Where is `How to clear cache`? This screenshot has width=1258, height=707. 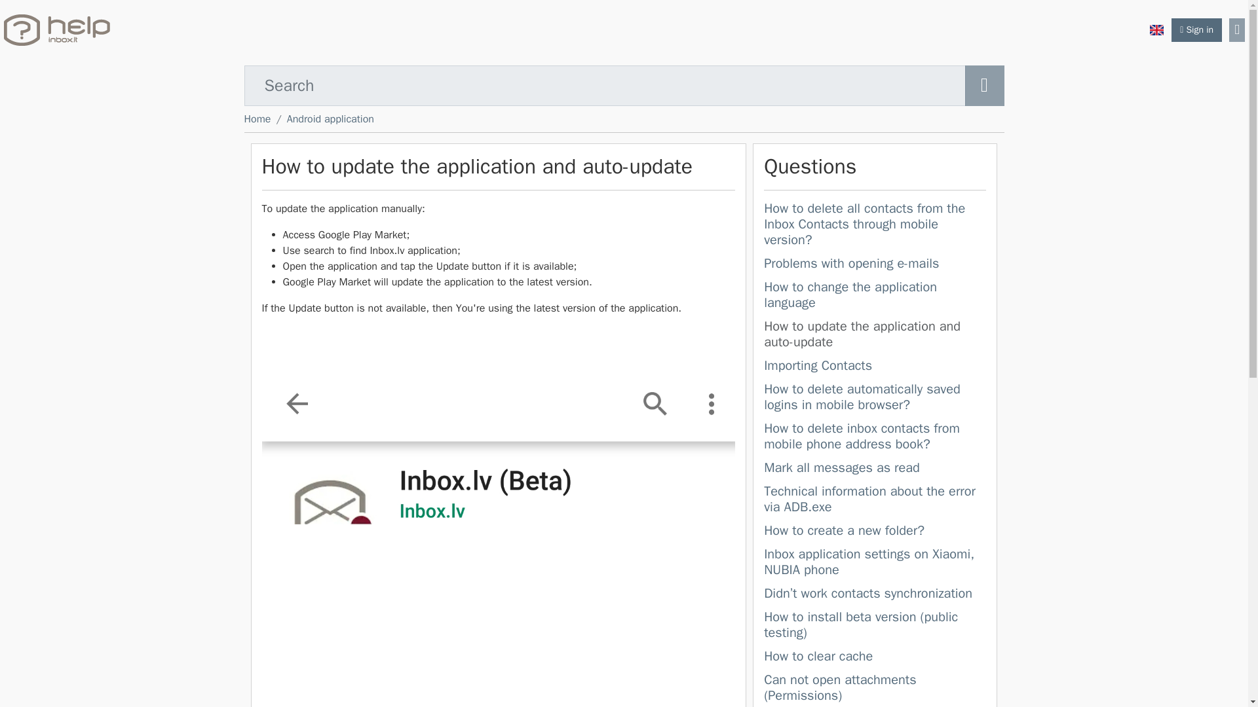 How to clear cache is located at coordinates (818, 656).